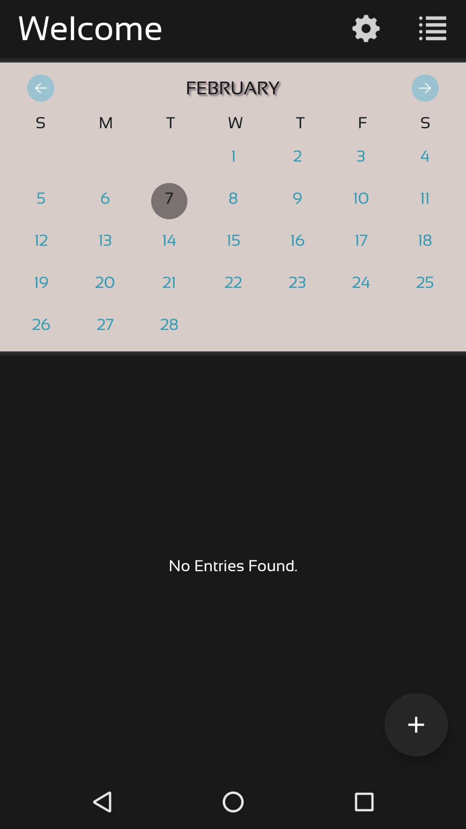  What do you see at coordinates (233, 201) in the screenshot?
I see `select the number 8` at bounding box center [233, 201].